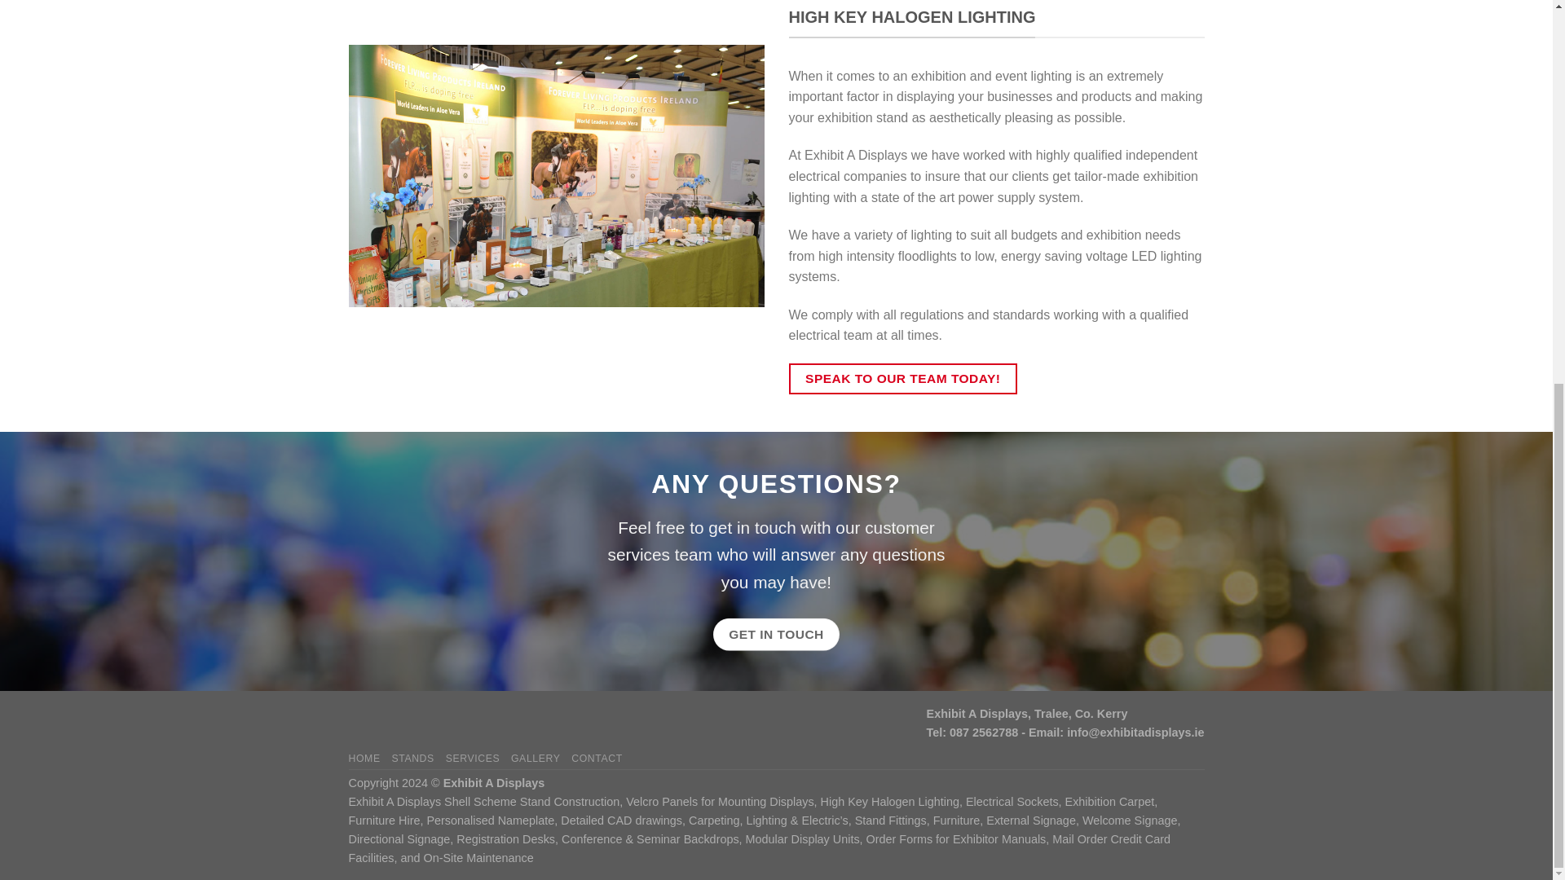  What do you see at coordinates (597, 759) in the screenshot?
I see `CONTACT` at bounding box center [597, 759].